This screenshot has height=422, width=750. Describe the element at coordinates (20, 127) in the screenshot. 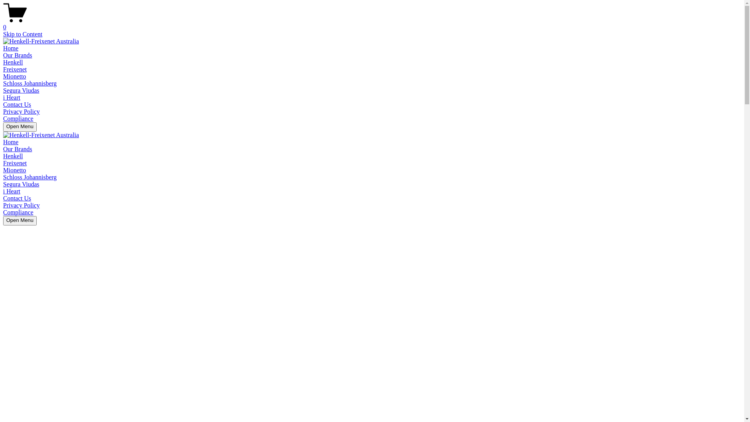

I see `Open Menu` at that location.